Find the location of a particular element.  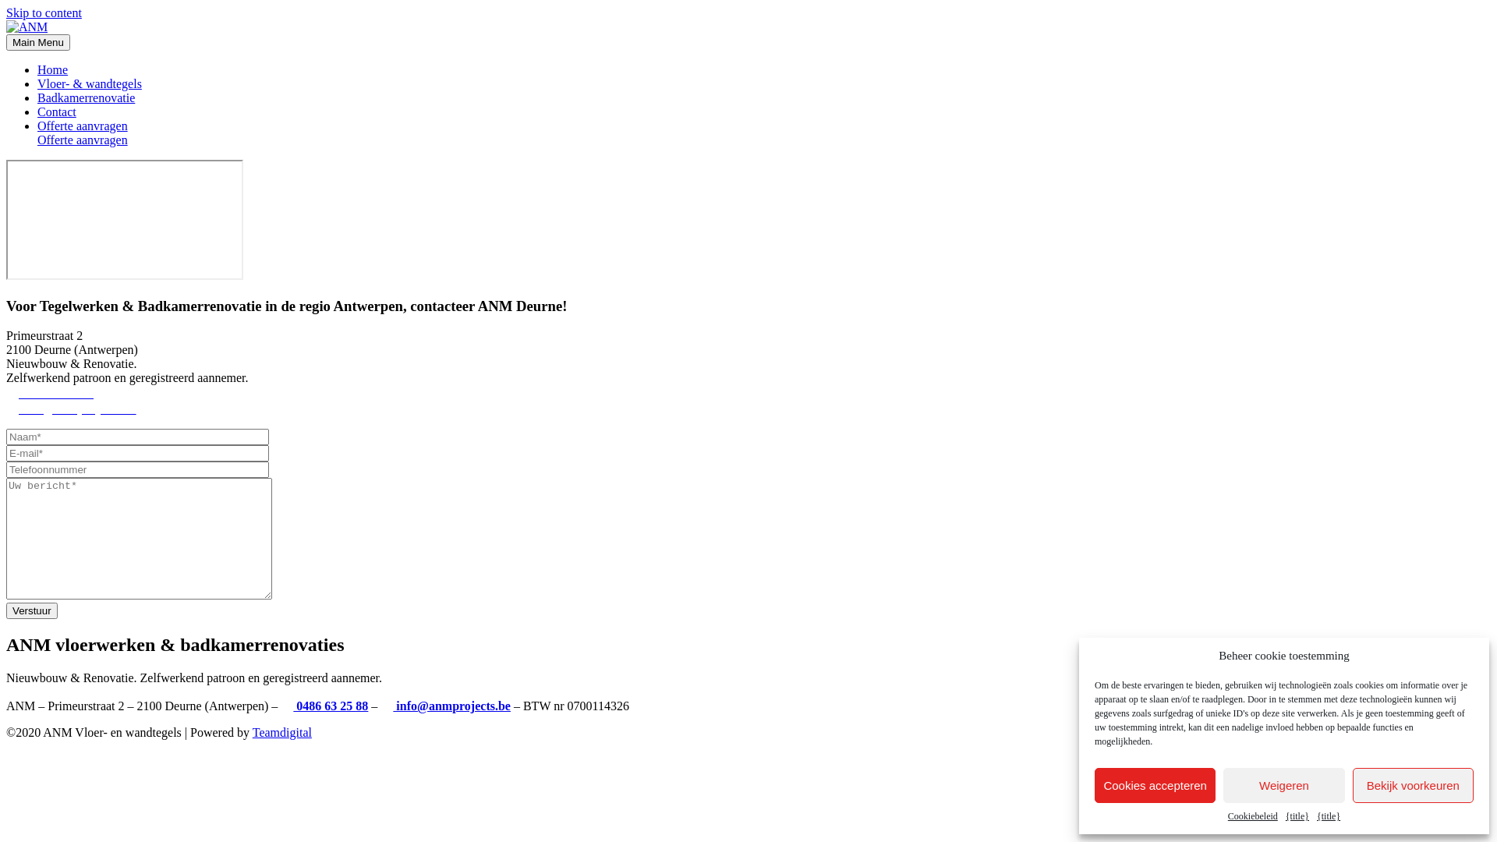

Verstuur is located at coordinates (32, 611).